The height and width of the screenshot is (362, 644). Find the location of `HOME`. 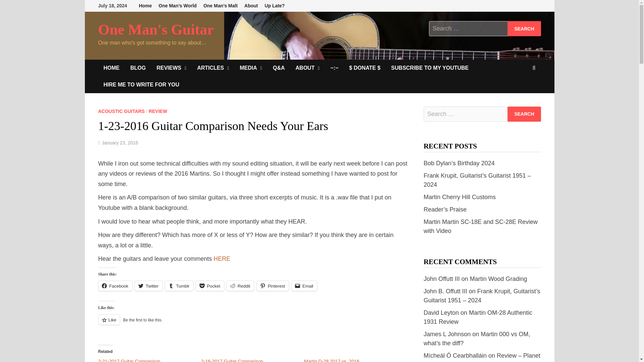

HOME is located at coordinates (111, 68).